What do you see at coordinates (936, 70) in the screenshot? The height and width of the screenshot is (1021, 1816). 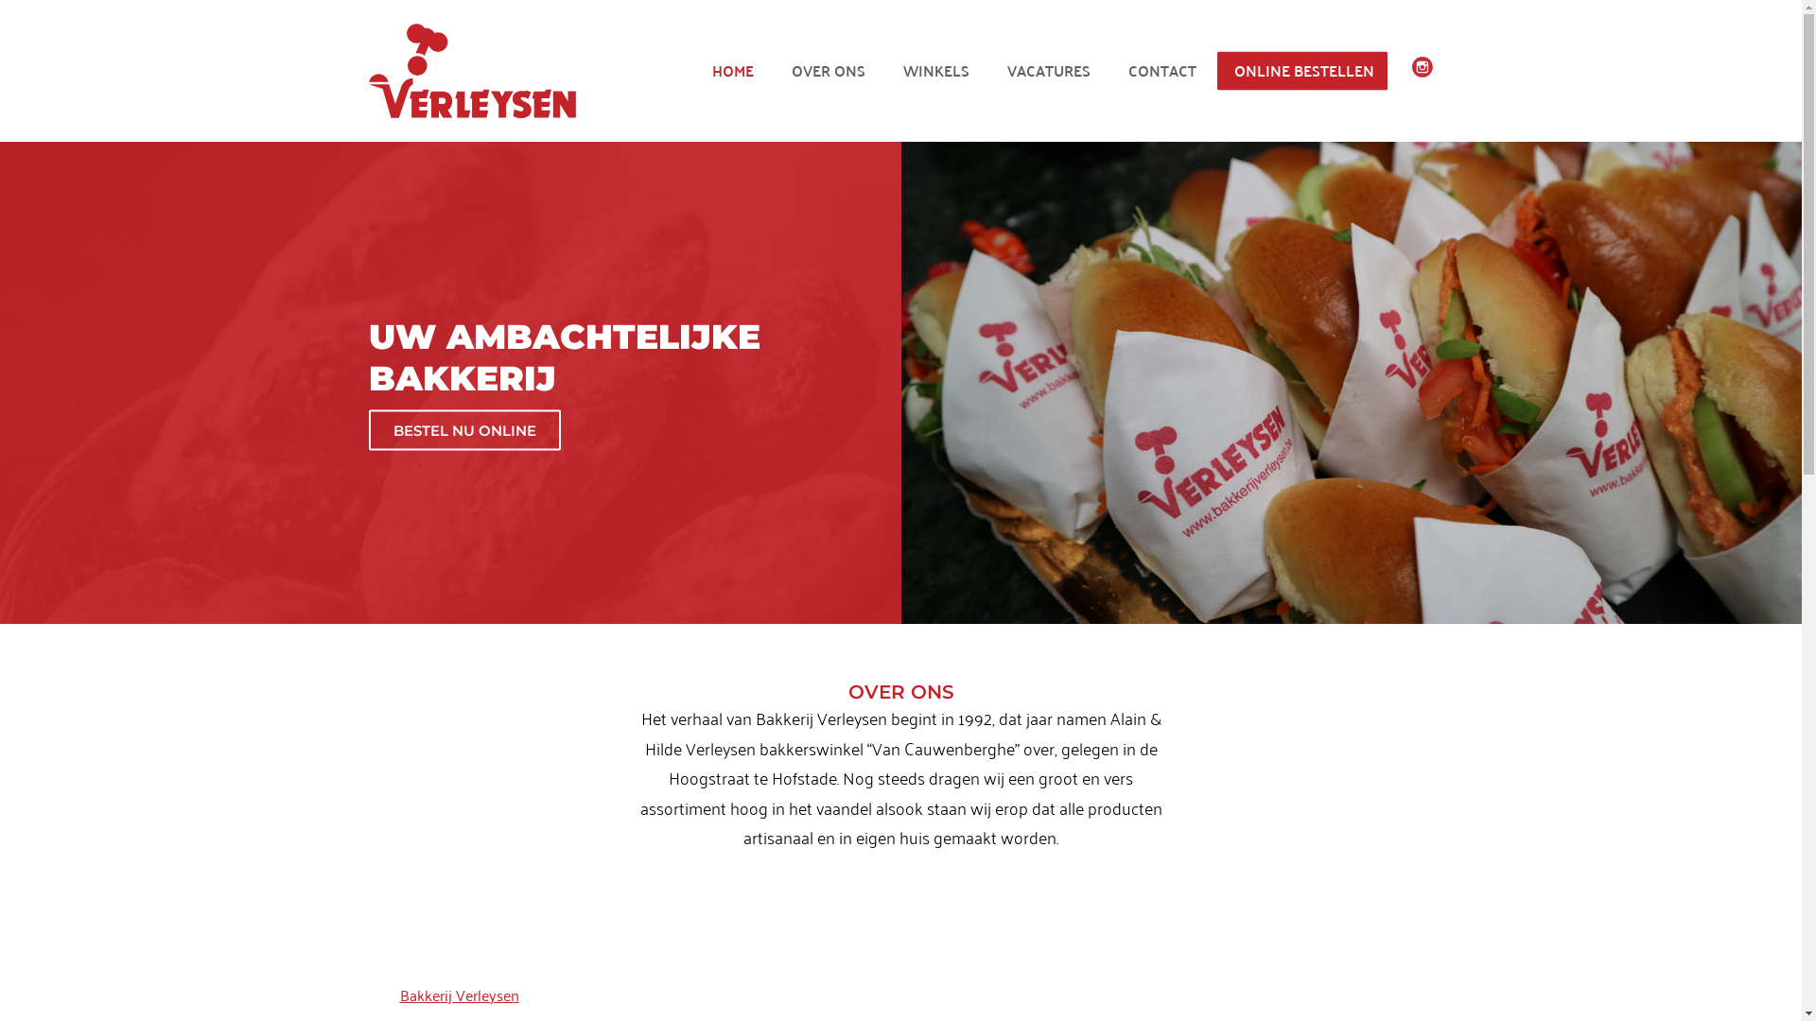 I see `WINKELS` at bounding box center [936, 70].